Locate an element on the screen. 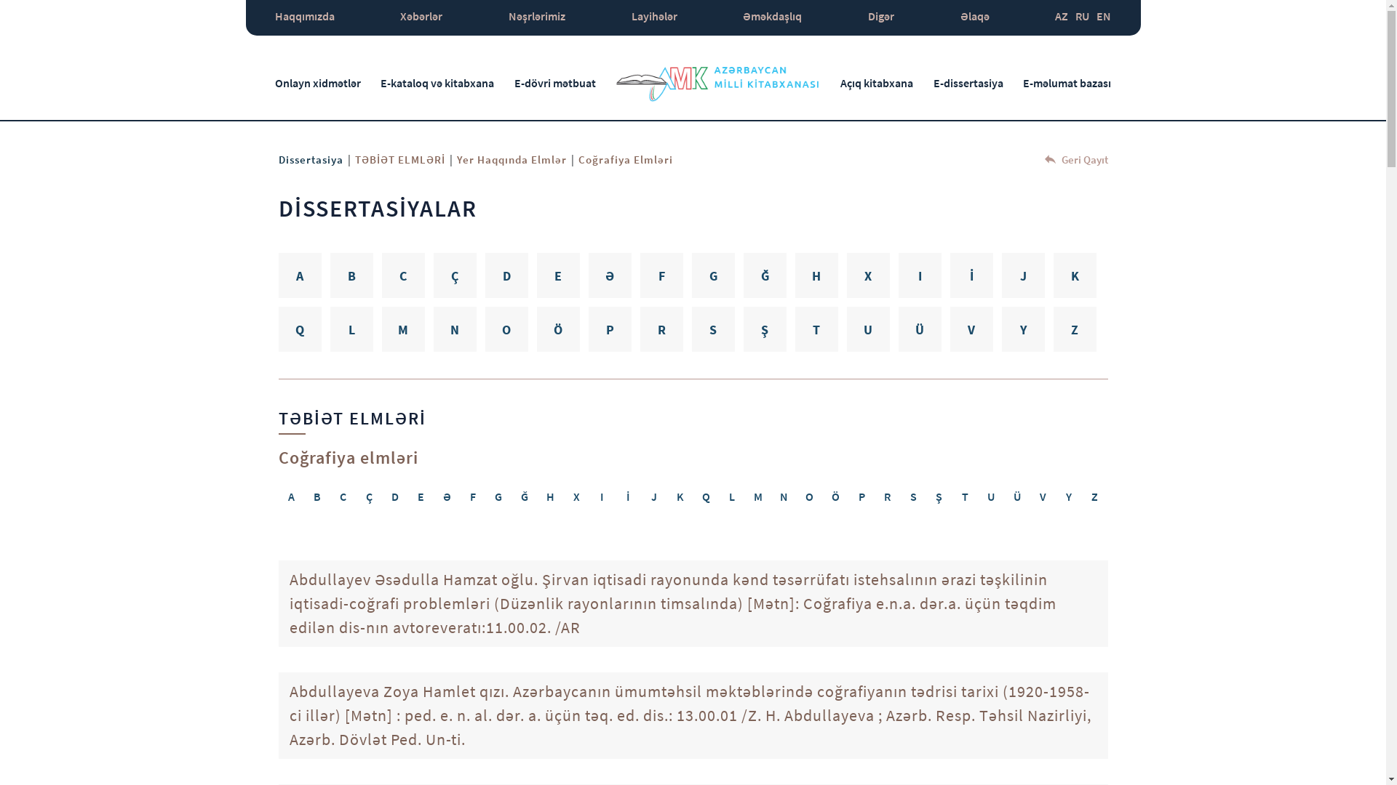 The image size is (1397, 785). G is located at coordinates (499, 496).